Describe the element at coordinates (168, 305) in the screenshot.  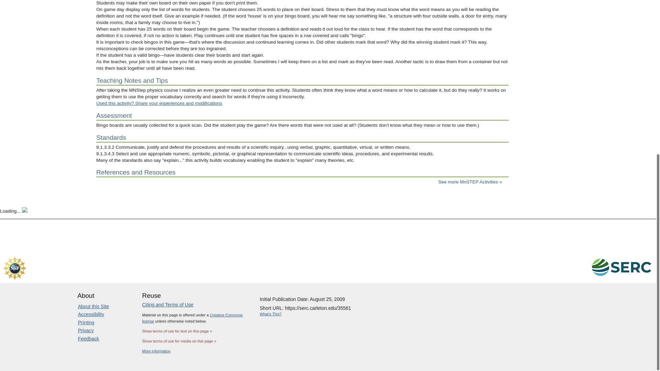
I see `Citing and Terms of Use` at that location.